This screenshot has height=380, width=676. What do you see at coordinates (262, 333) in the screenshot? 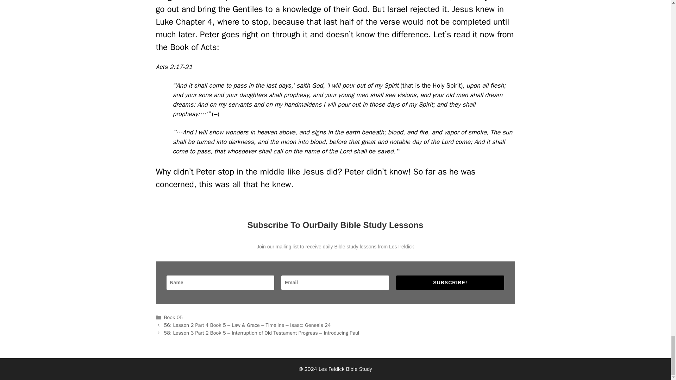
I see `Next` at bounding box center [262, 333].